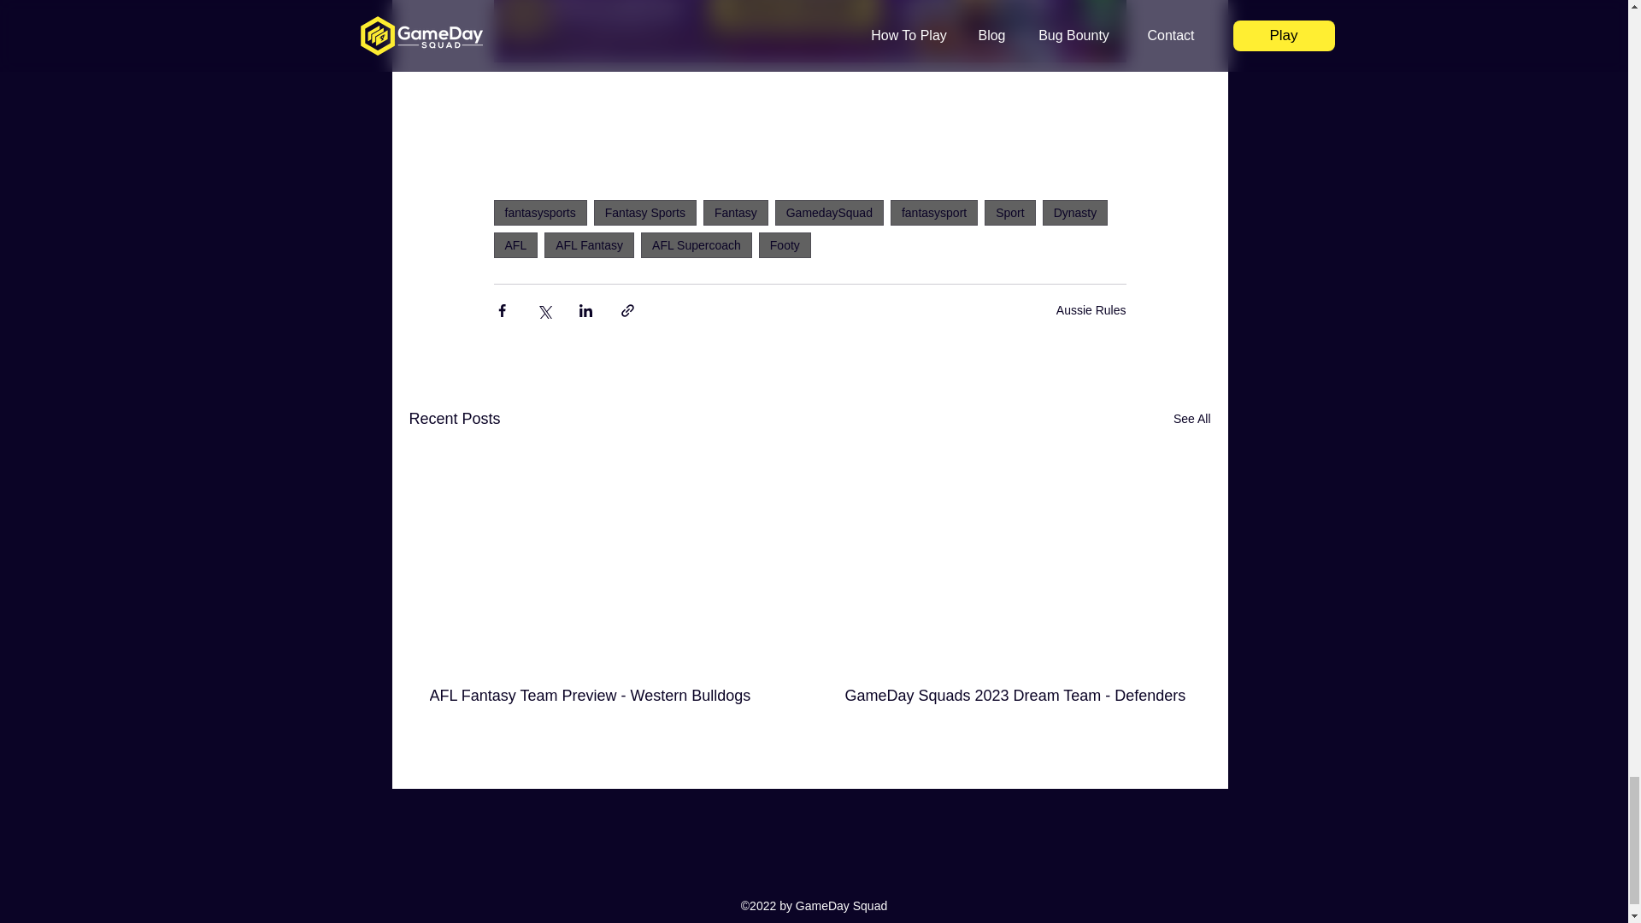 Image resolution: width=1641 pixels, height=923 pixels. What do you see at coordinates (589, 245) in the screenshot?
I see `AFL Fantasy` at bounding box center [589, 245].